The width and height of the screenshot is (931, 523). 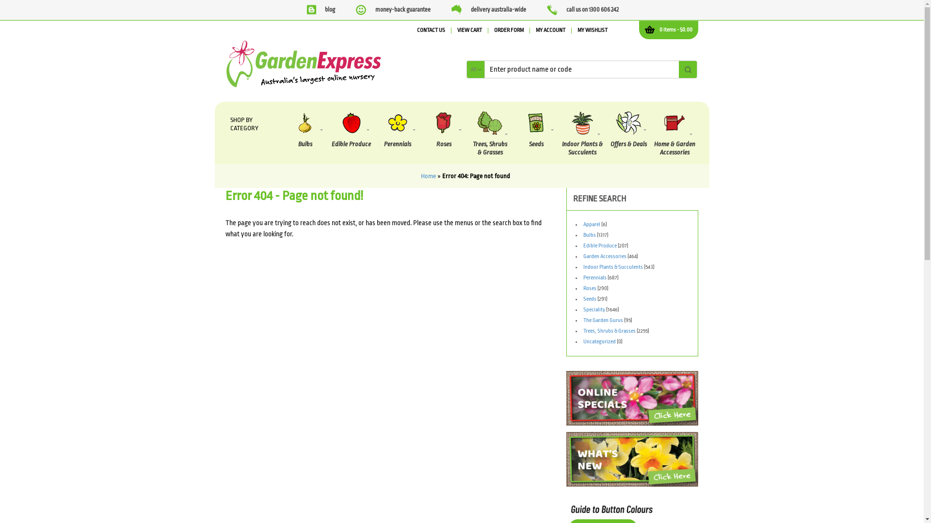 What do you see at coordinates (490, 134) in the screenshot?
I see `Trees, Shrubs
& Grasses` at bounding box center [490, 134].